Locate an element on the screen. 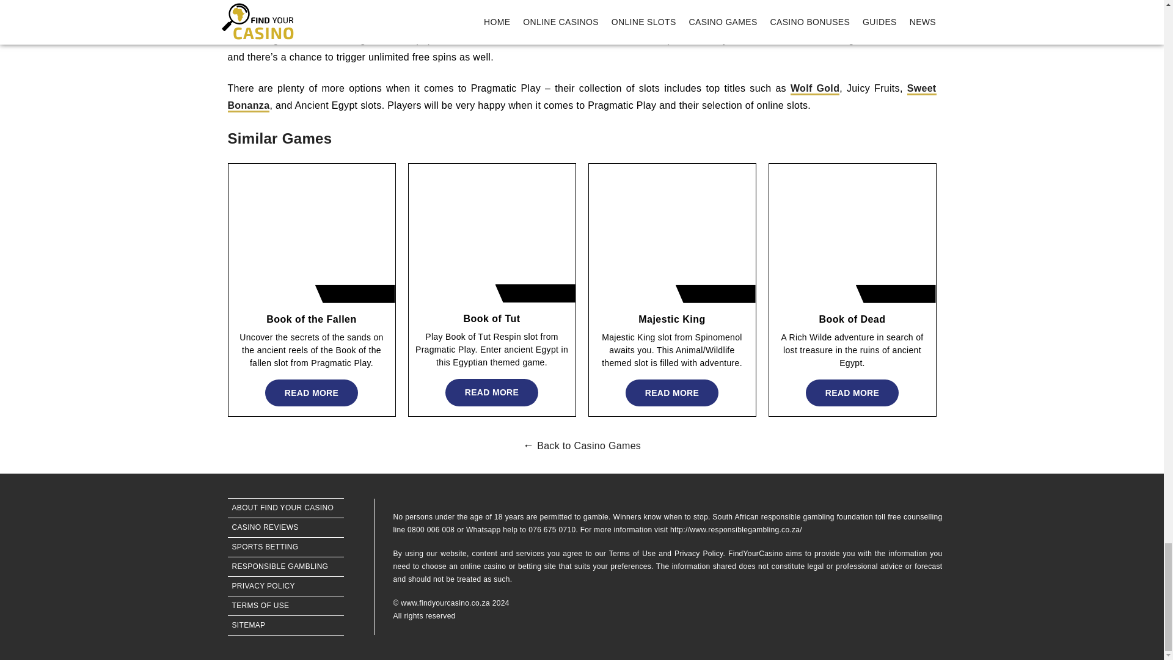  Sweet Bonanza is located at coordinates (582, 98).